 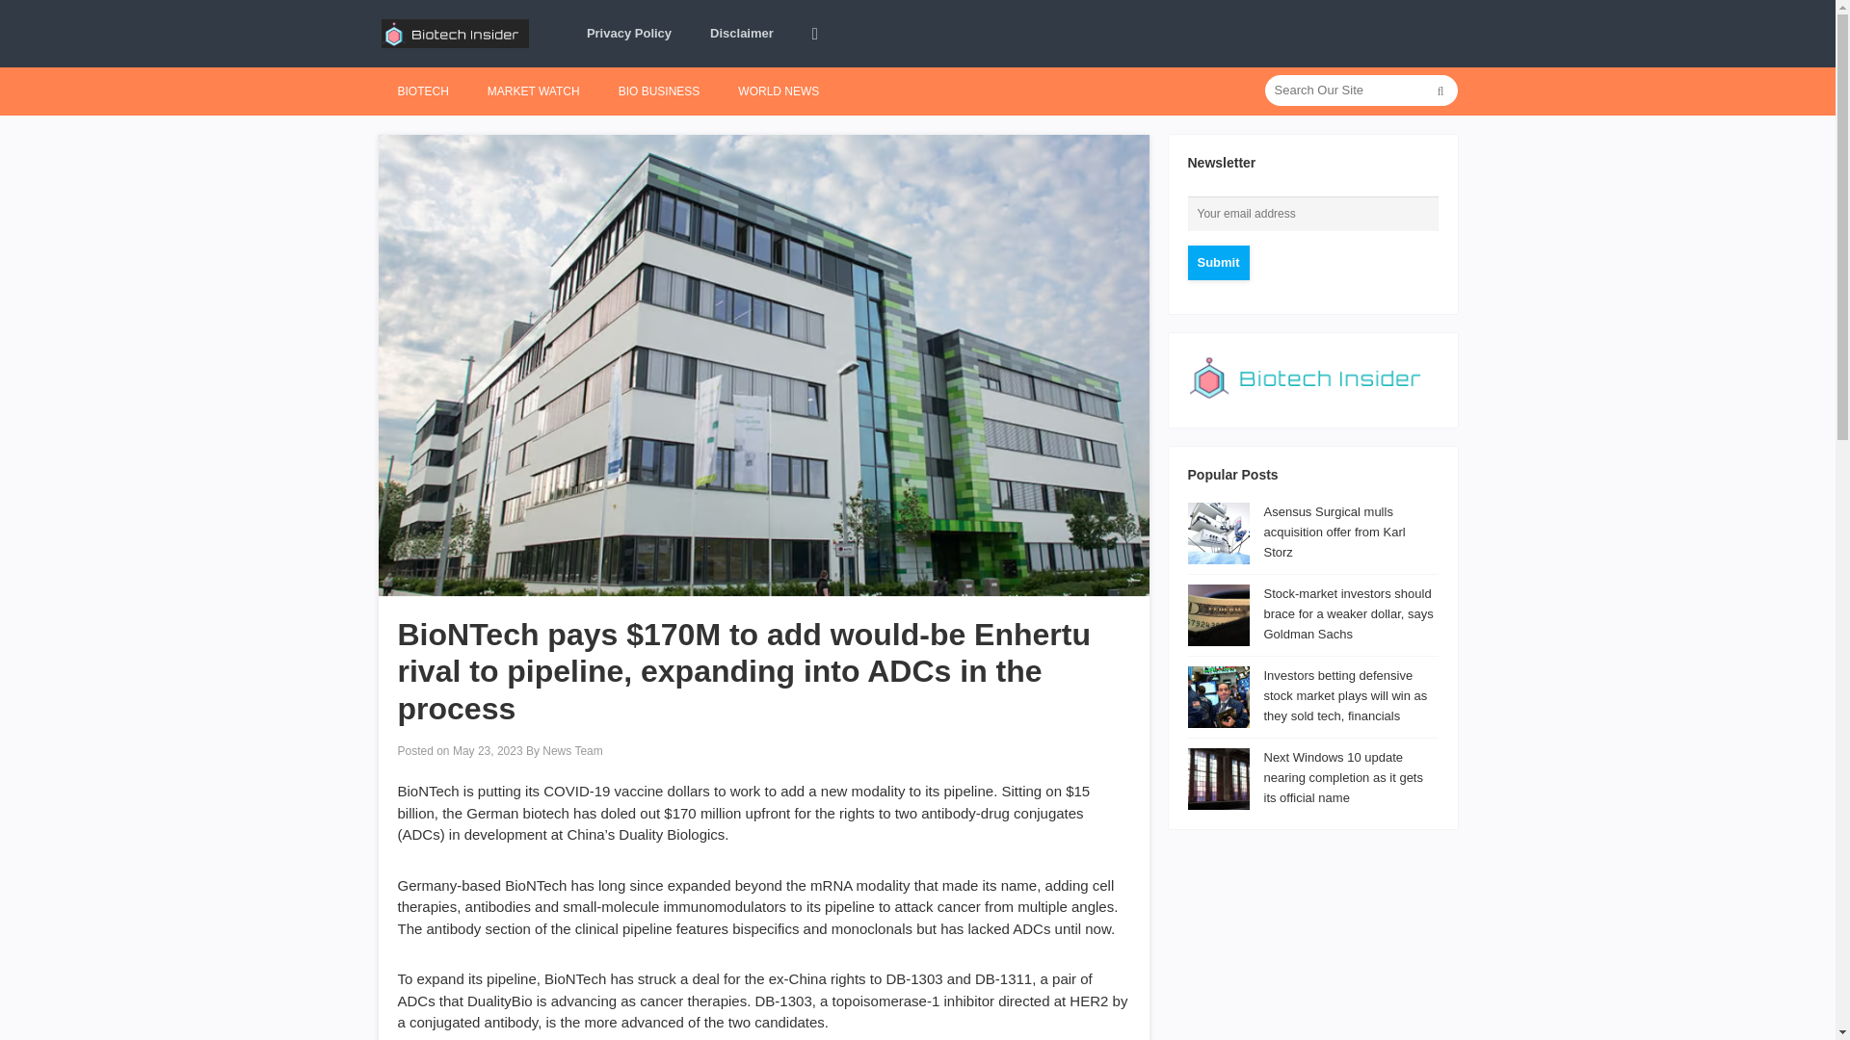 I want to click on BIOTECH, so click(x=422, y=91).